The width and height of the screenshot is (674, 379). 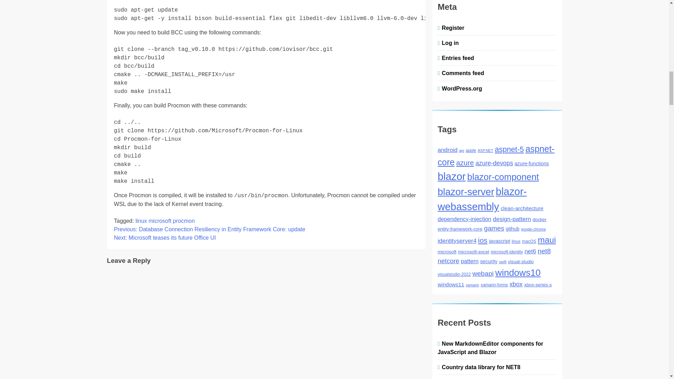 What do you see at coordinates (159, 221) in the screenshot?
I see `microsoft` at bounding box center [159, 221].